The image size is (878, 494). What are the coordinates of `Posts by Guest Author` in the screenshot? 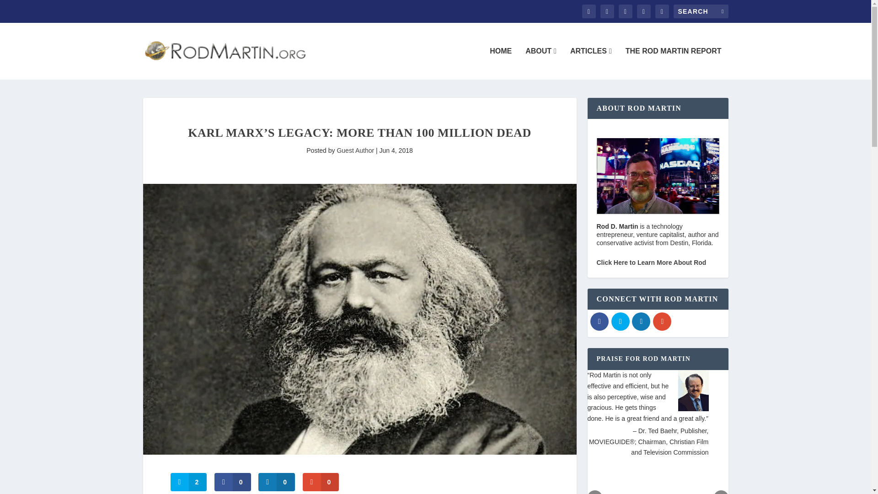 It's located at (355, 150).